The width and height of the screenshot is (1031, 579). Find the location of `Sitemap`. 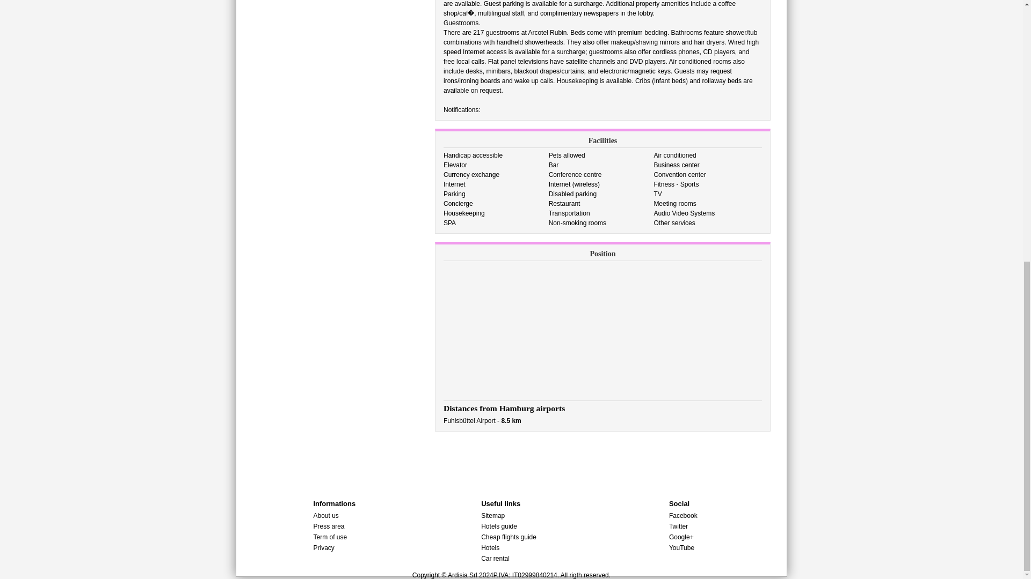

Sitemap is located at coordinates (493, 515).